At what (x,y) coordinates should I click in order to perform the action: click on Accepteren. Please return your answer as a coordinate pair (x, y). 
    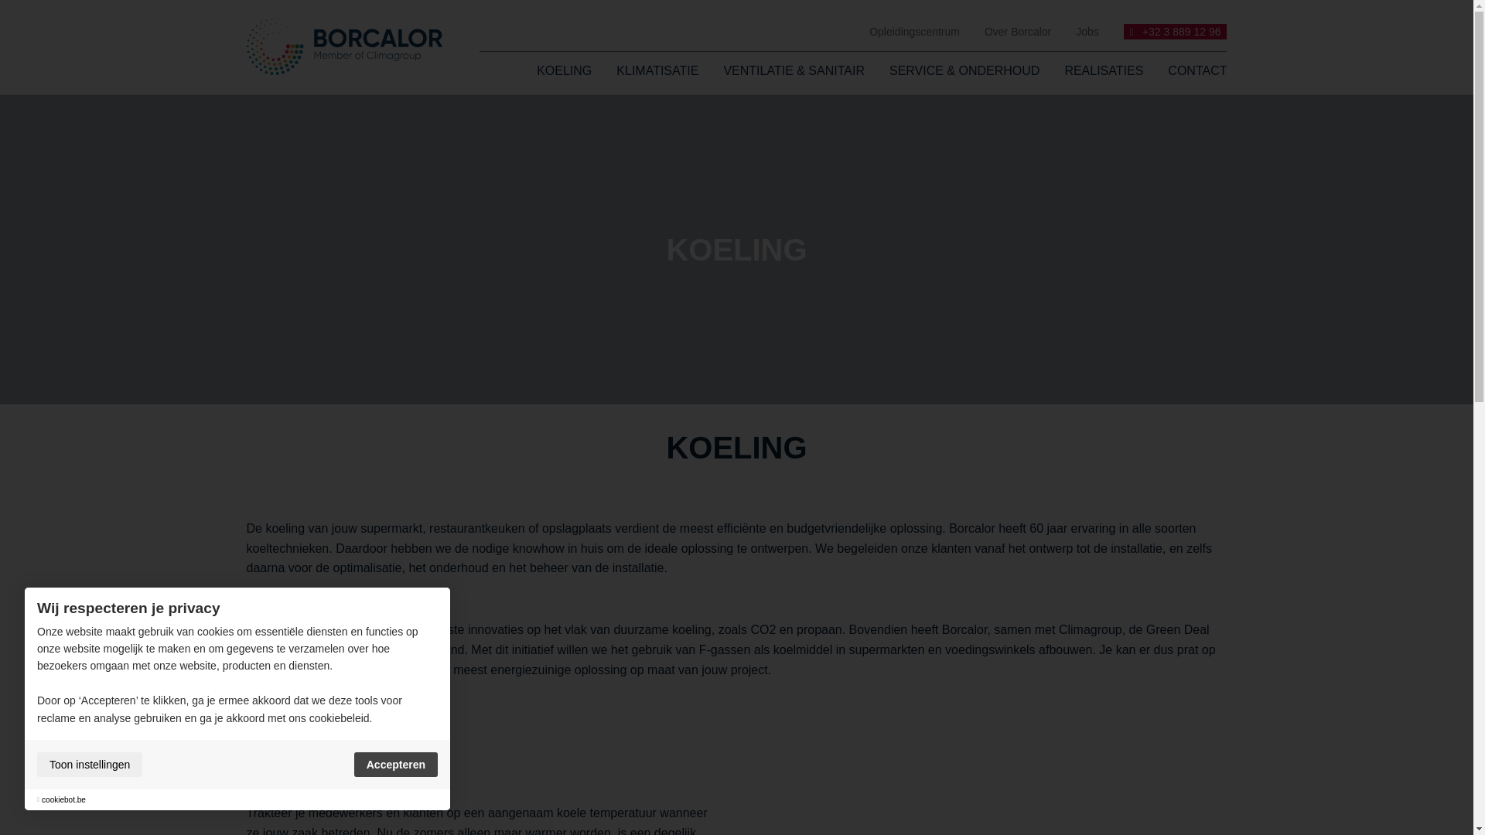
    Looking at the image, I should click on (396, 765).